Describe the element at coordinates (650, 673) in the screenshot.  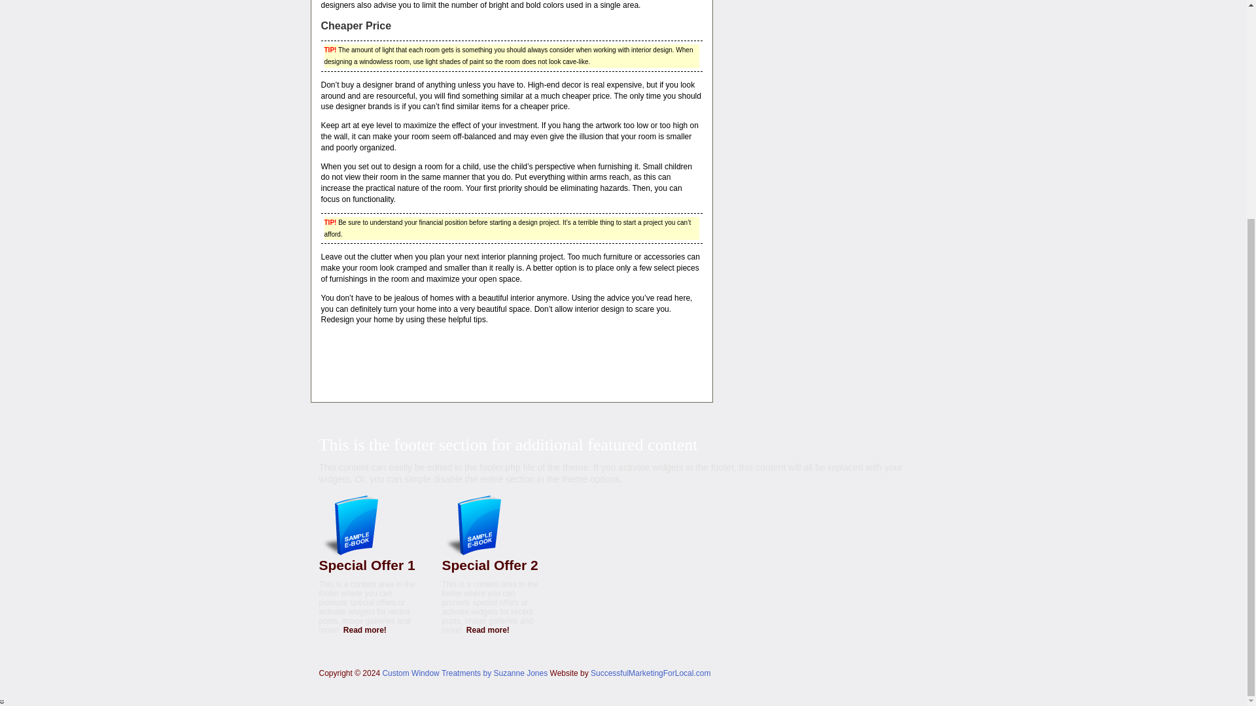
I see `SuccessfulMarketingForLocal.com` at that location.